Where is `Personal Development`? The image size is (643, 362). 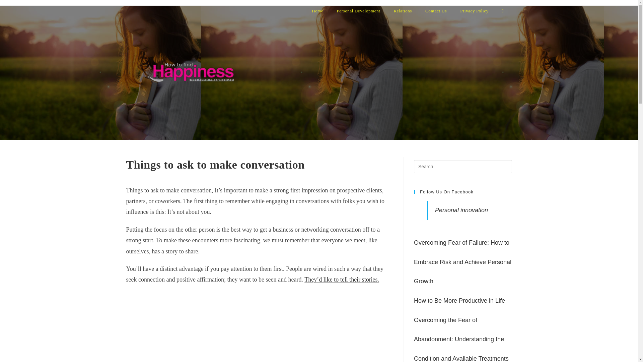
Personal Development is located at coordinates (358, 11).